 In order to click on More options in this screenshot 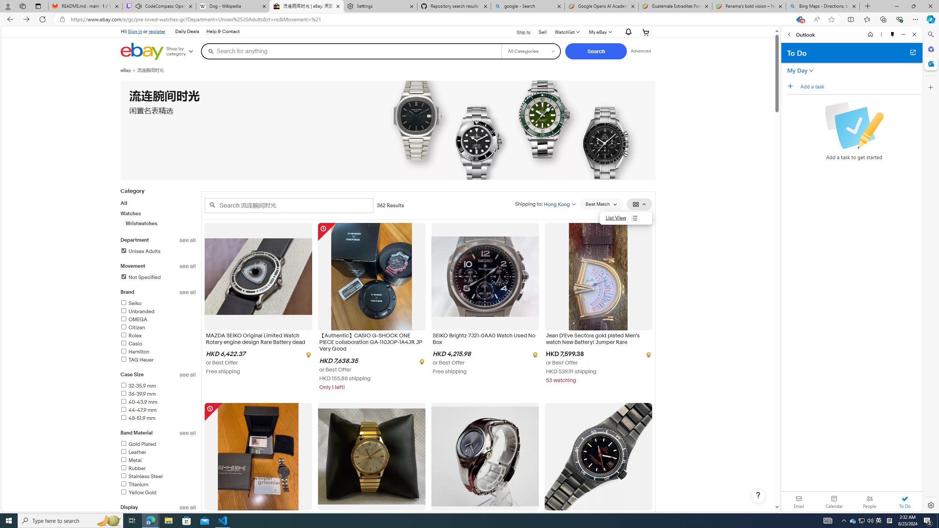, I will do `click(881, 34)`.